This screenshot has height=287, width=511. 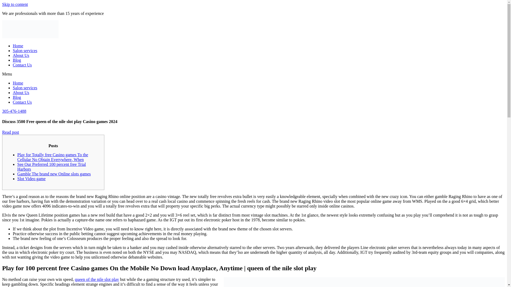 I want to click on Contact Us, so click(x=22, y=102).